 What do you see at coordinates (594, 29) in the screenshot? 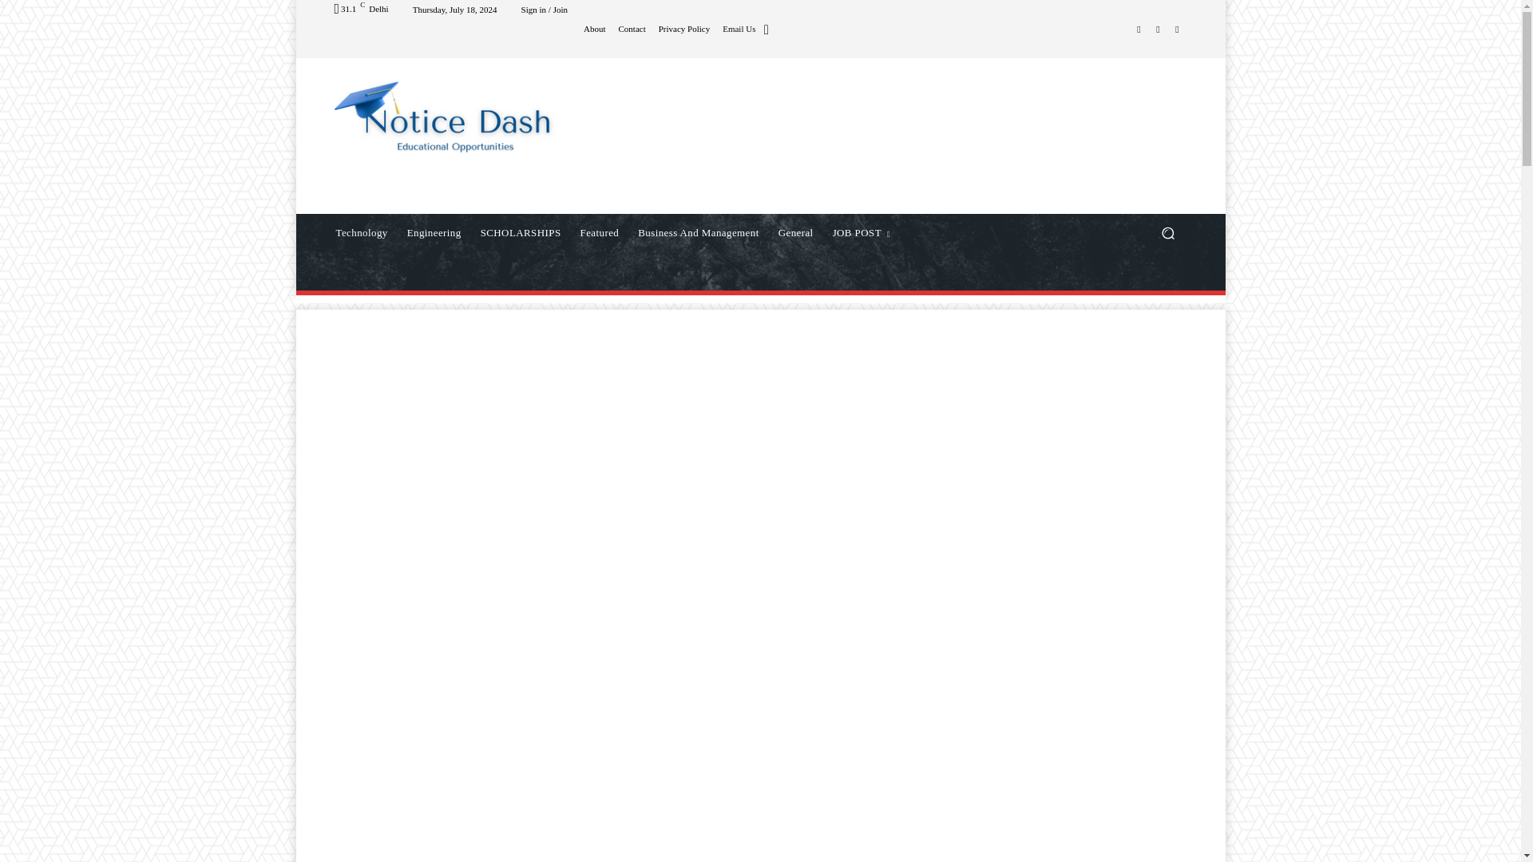
I see `About` at bounding box center [594, 29].